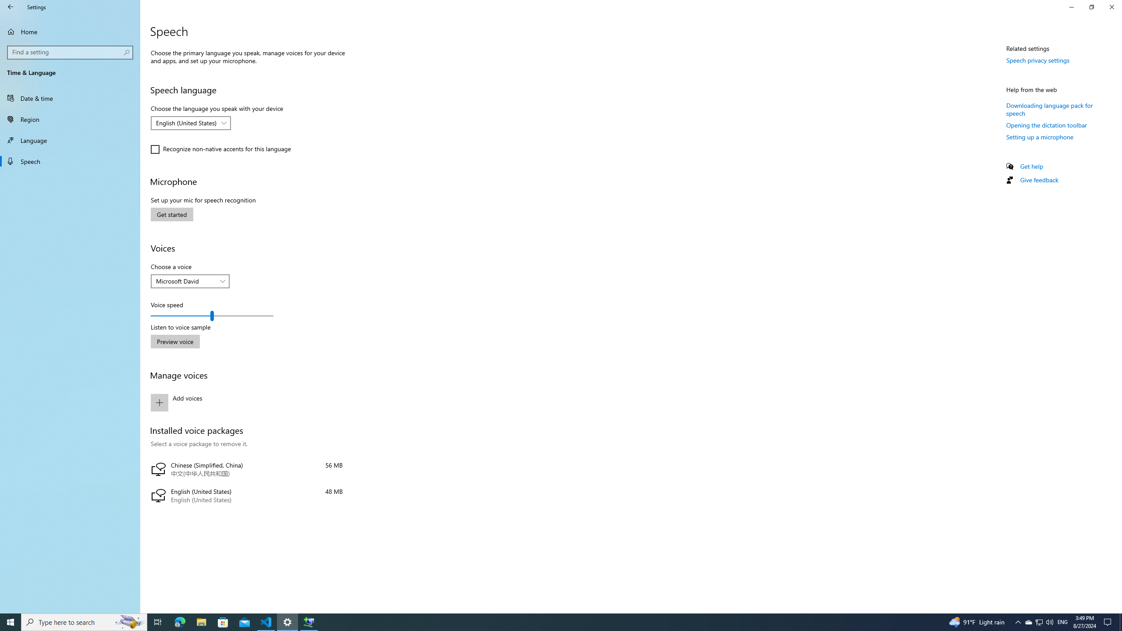 Image resolution: width=1122 pixels, height=631 pixels. Describe the element at coordinates (1049, 109) in the screenshot. I see `Downloading language pack for speech` at that location.